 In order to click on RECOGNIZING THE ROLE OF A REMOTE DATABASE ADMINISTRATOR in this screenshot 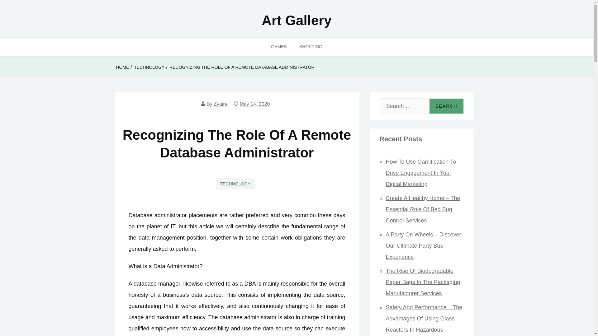, I will do `click(242, 67)`.